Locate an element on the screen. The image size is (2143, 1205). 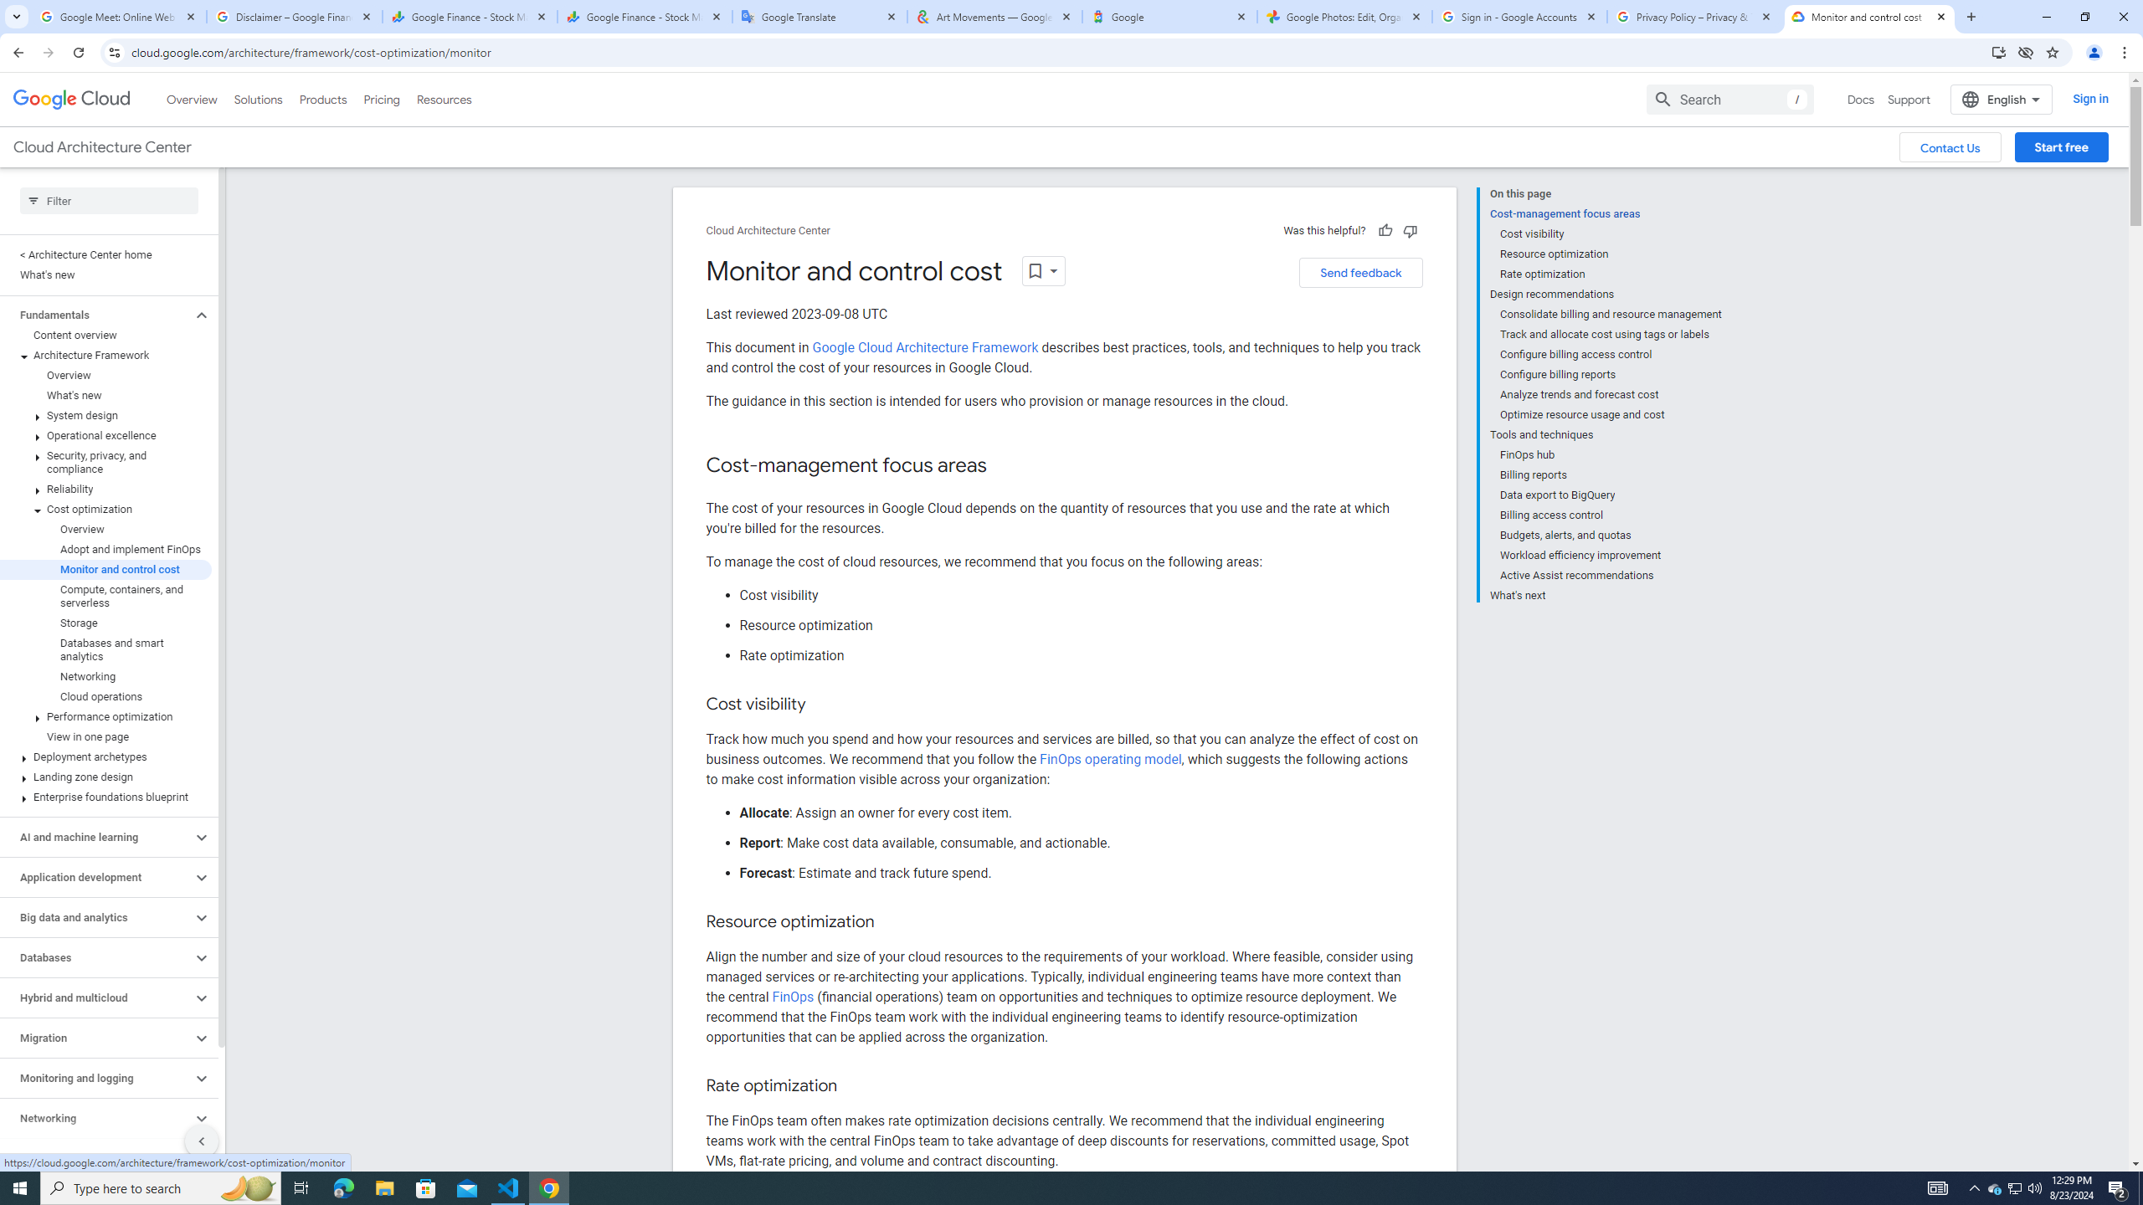
Budgets, alerts, and quotas is located at coordinates (1611, 536).